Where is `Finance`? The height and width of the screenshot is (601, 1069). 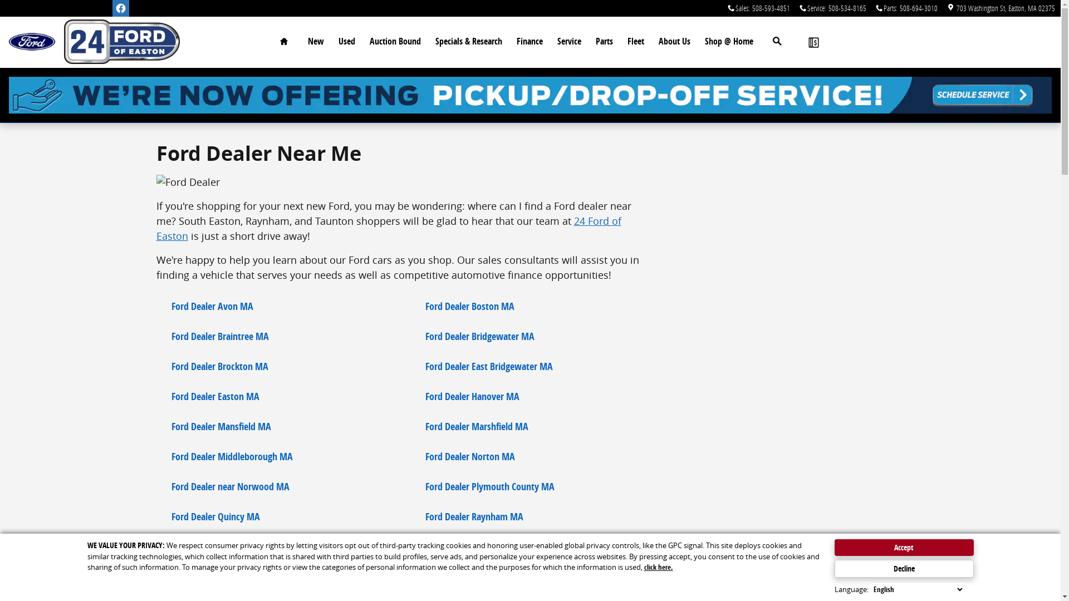
Finance is located at coordinates (529, 42).